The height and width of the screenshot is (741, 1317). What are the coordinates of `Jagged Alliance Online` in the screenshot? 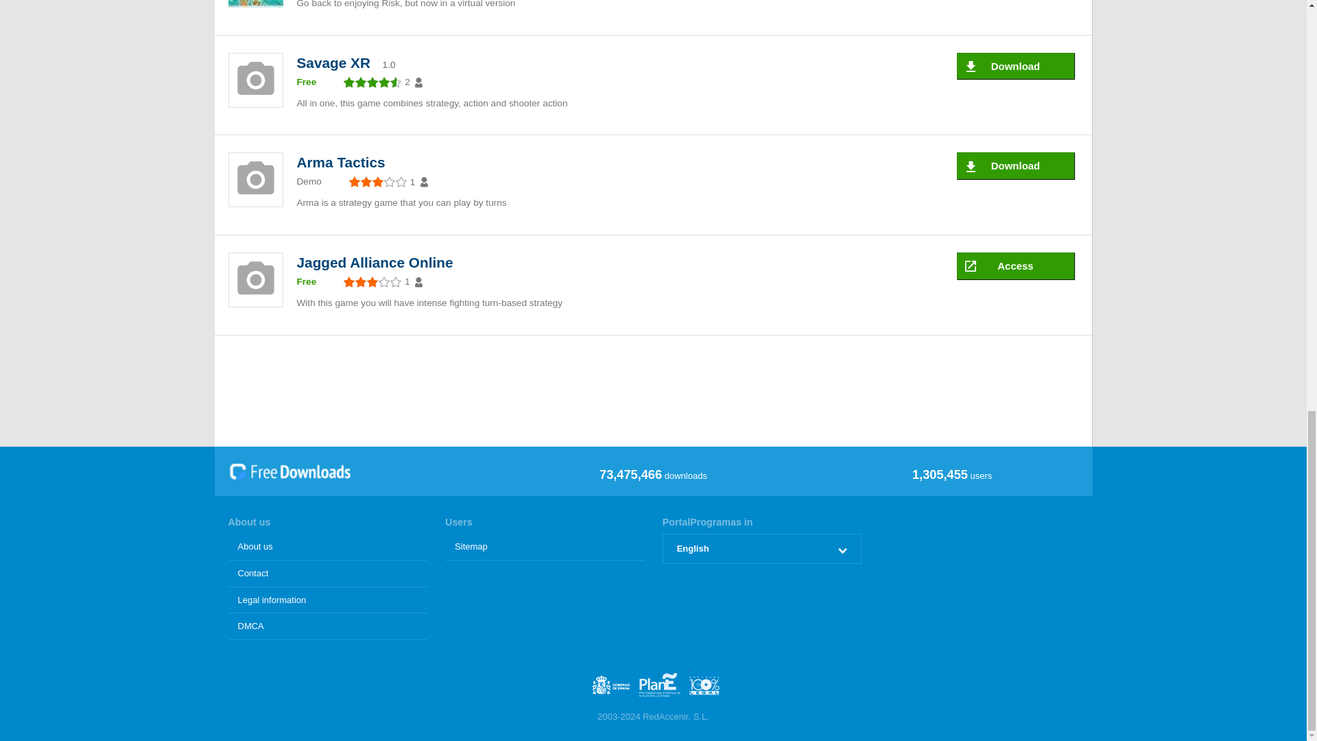 It's located at (378, 262).